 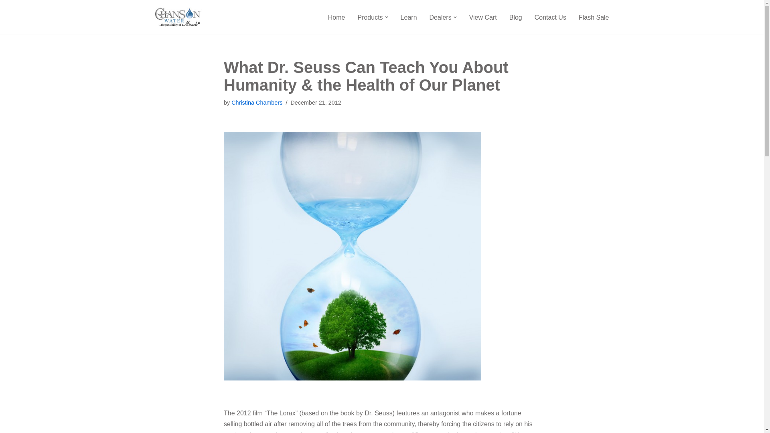 What do you see at coordinates (177, 17) in the screenshot?
I see `Chanson Water` at bounding box center [177, 17].